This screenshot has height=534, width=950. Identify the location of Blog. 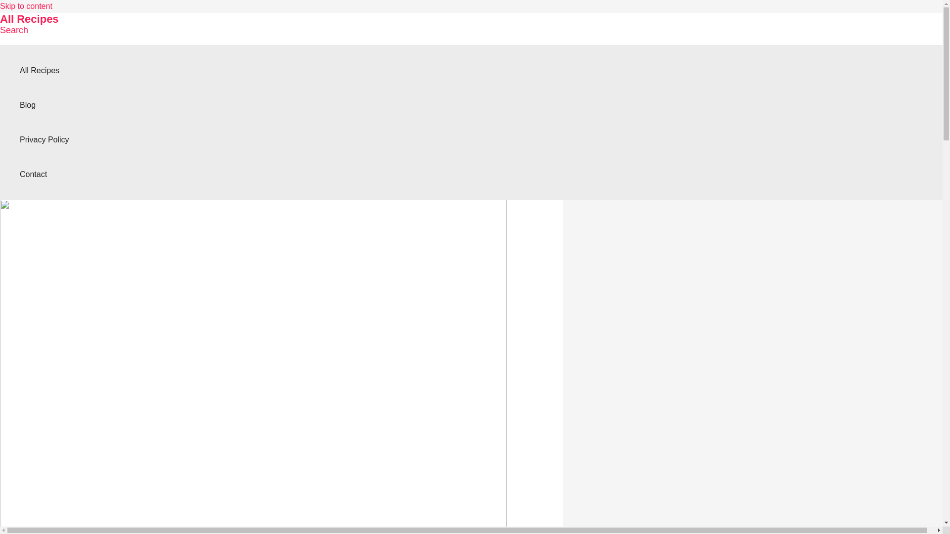
(45, 105).